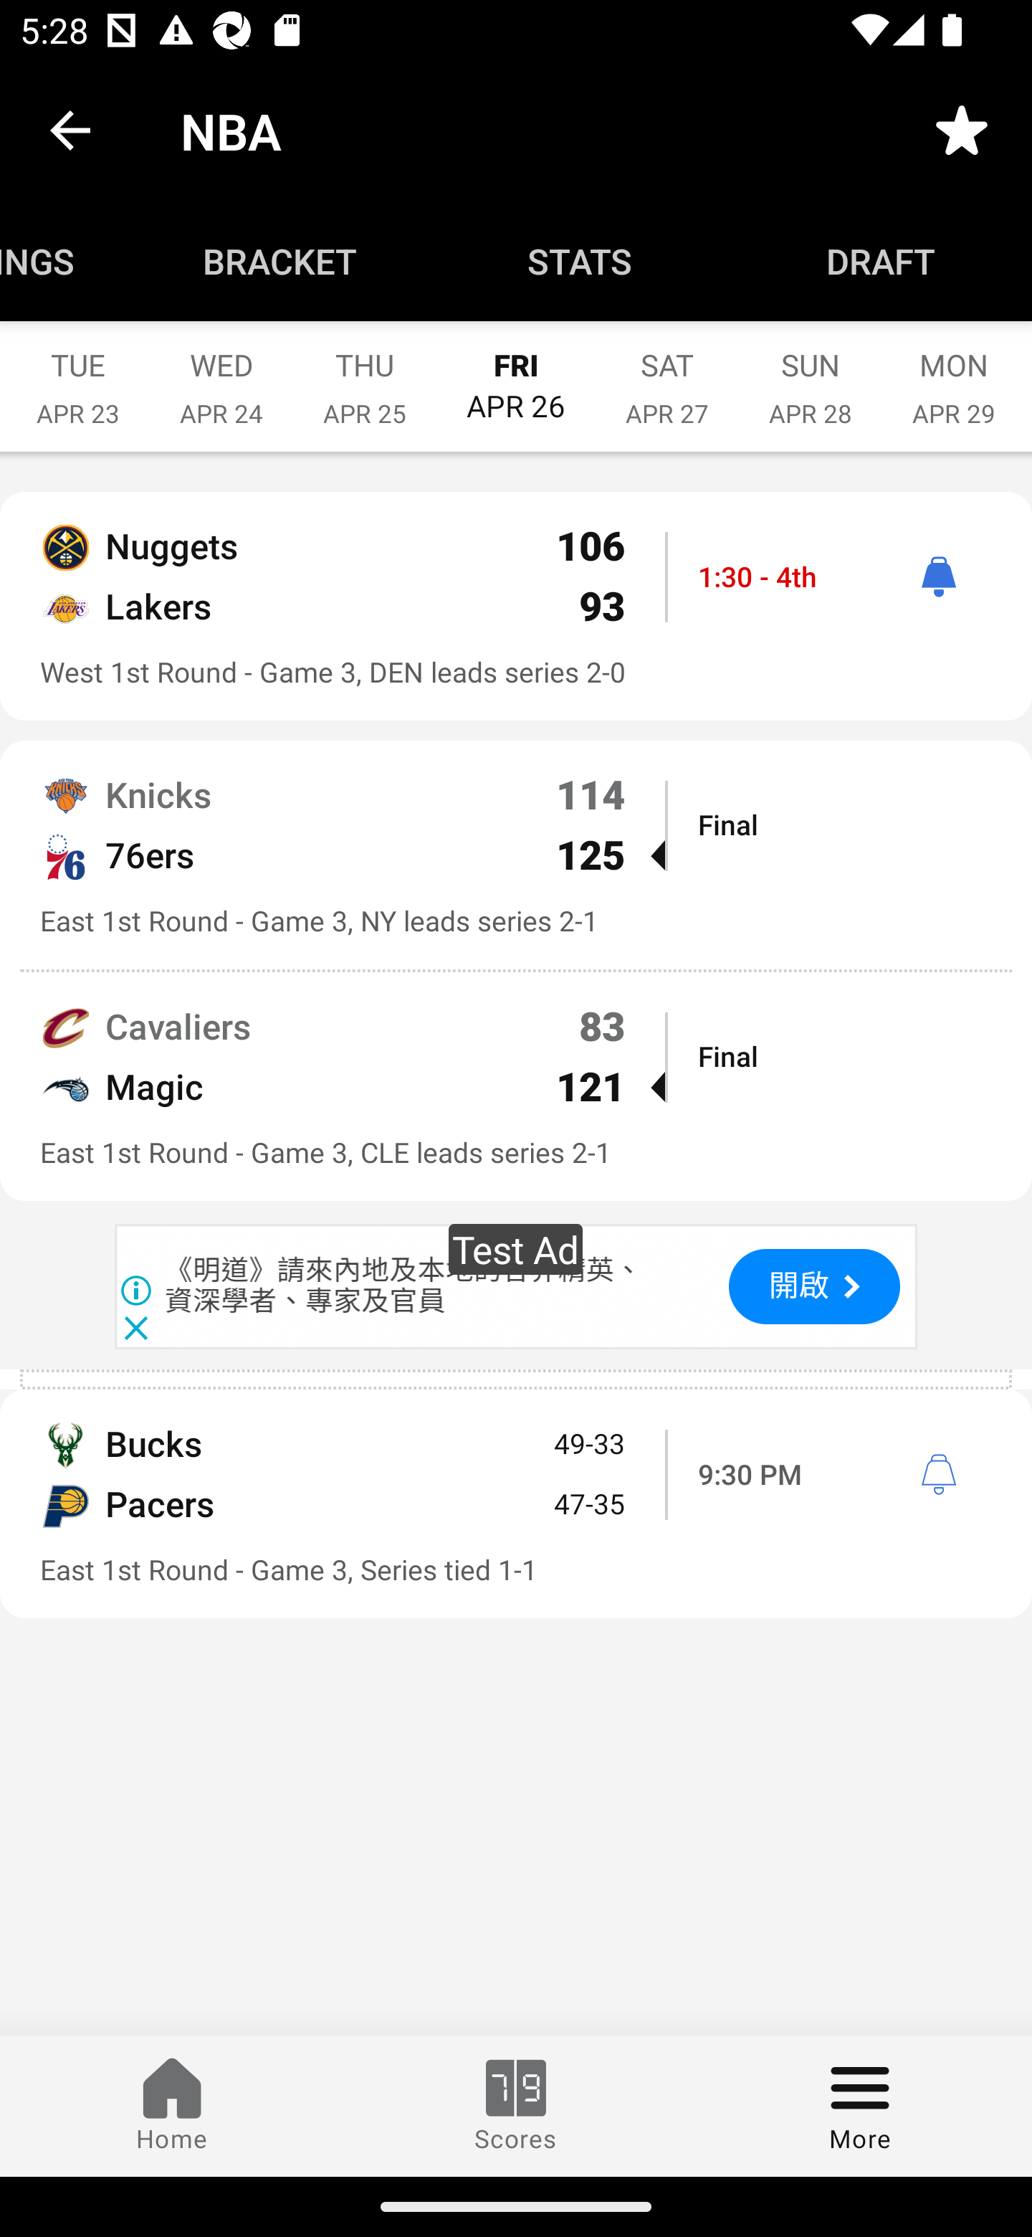 The height and width of the screenshot is (2237, 1032). What do you see at coordinates (221, 374) in the screenshot?
I see `WED APR 24` at bounding box center [221, 374].